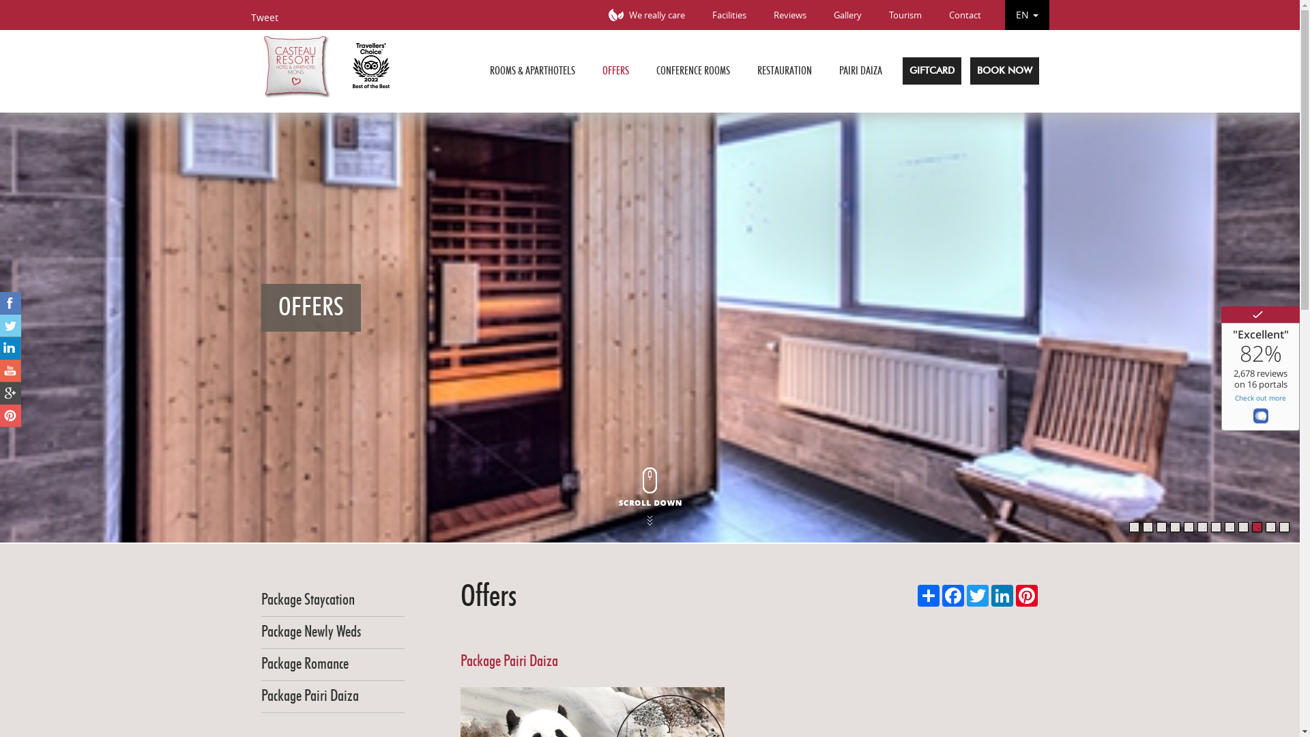 The height and width of the screenshot is (737, 1310). What do you see at coordinates (1229, 527) in the screenshot?
I see `8` at bounding box center [1229, 527].